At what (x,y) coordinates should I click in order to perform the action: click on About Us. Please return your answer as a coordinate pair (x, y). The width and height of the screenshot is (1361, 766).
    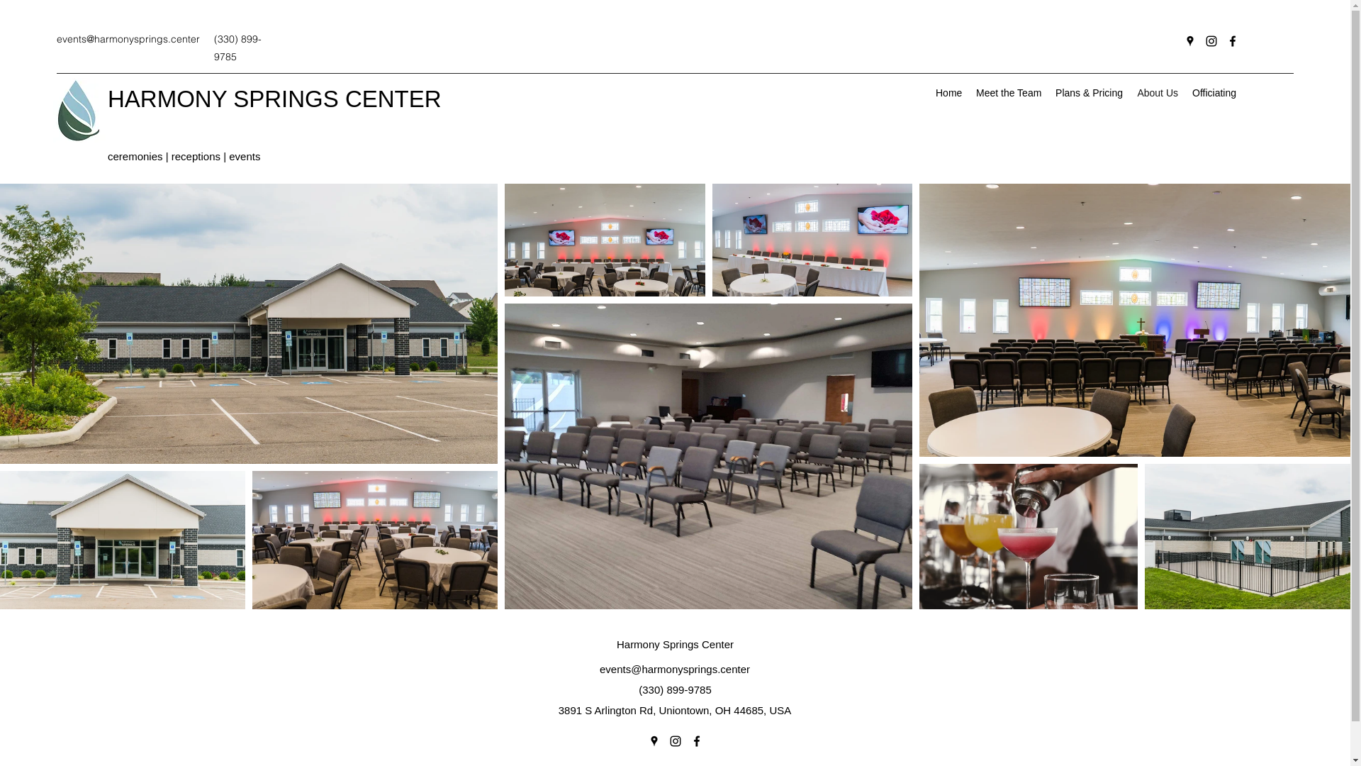
    Looking at the image, I should click on (1158, 93).